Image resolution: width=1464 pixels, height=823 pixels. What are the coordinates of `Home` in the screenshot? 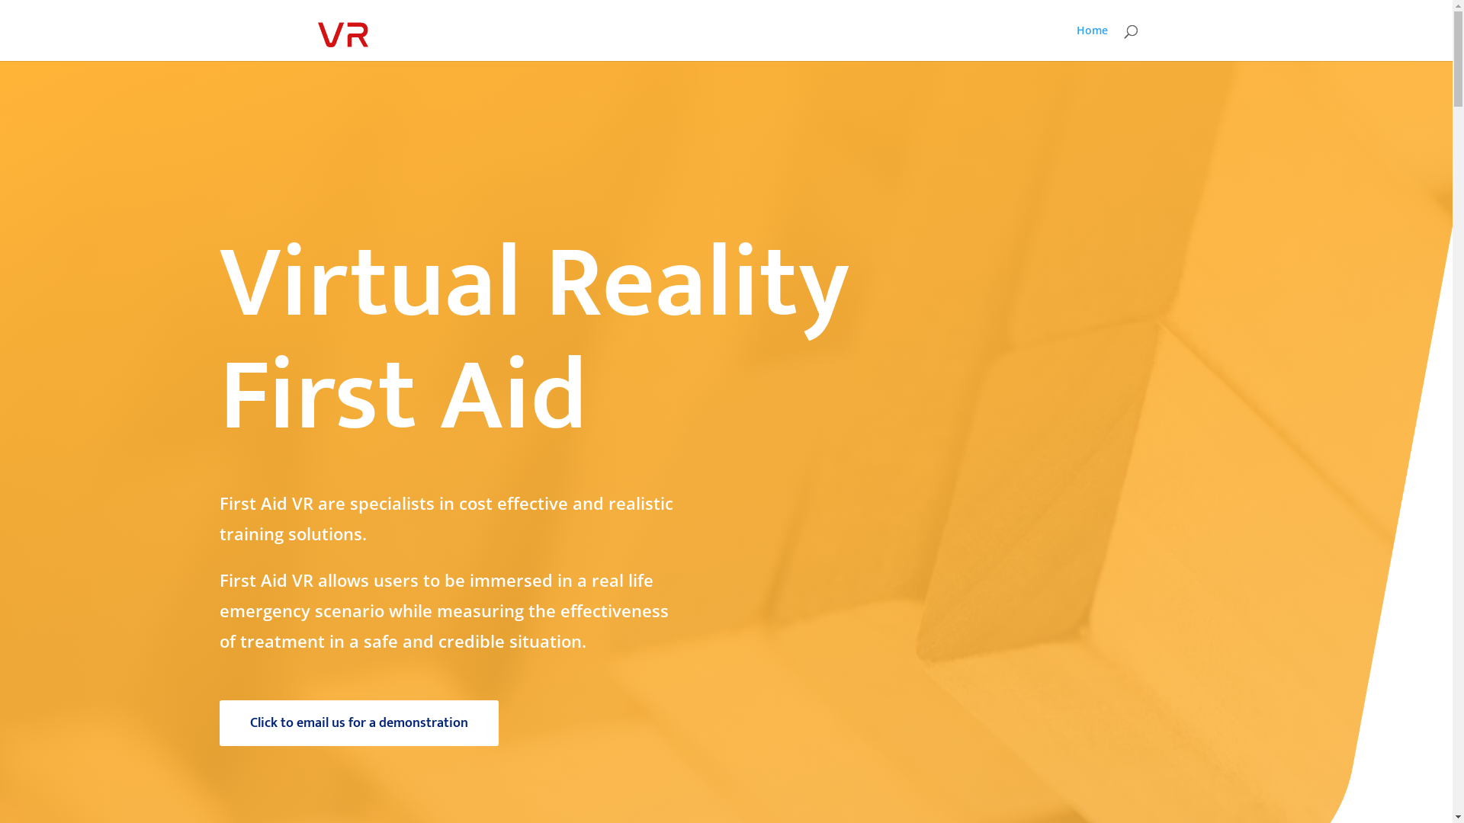 It's located at (1092, 43).